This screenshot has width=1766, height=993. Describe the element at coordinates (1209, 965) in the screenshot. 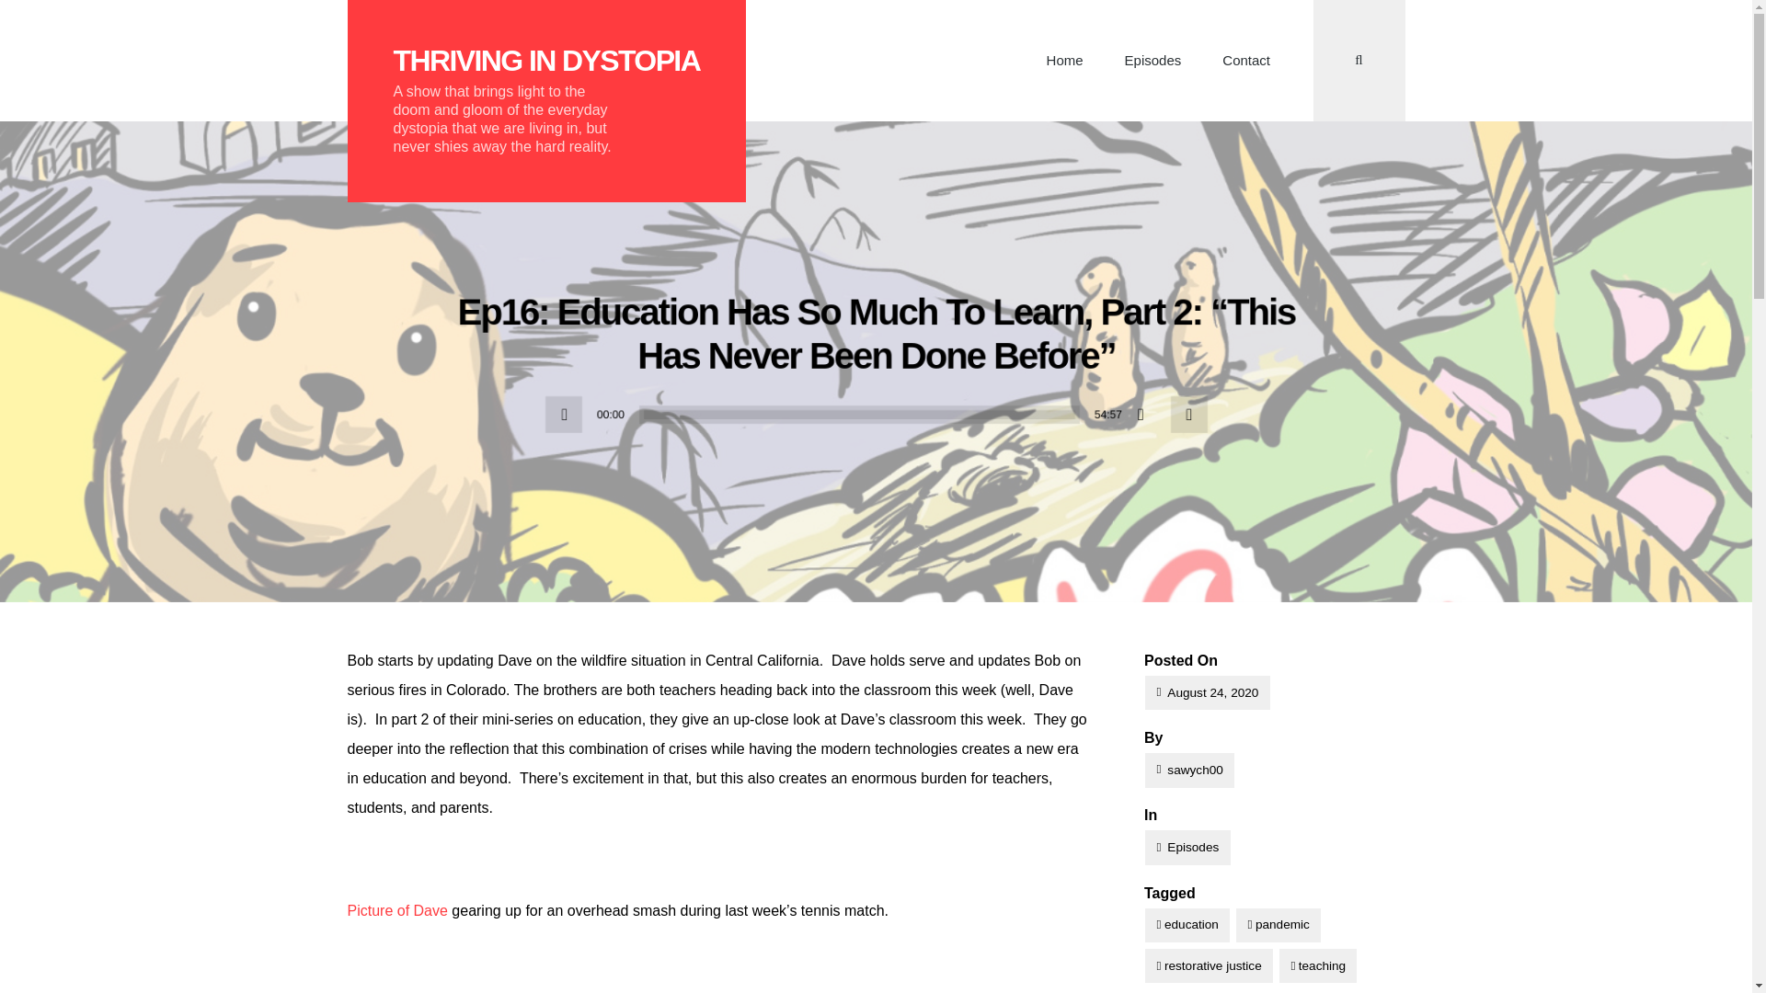

I see `restorative justice` at that location.